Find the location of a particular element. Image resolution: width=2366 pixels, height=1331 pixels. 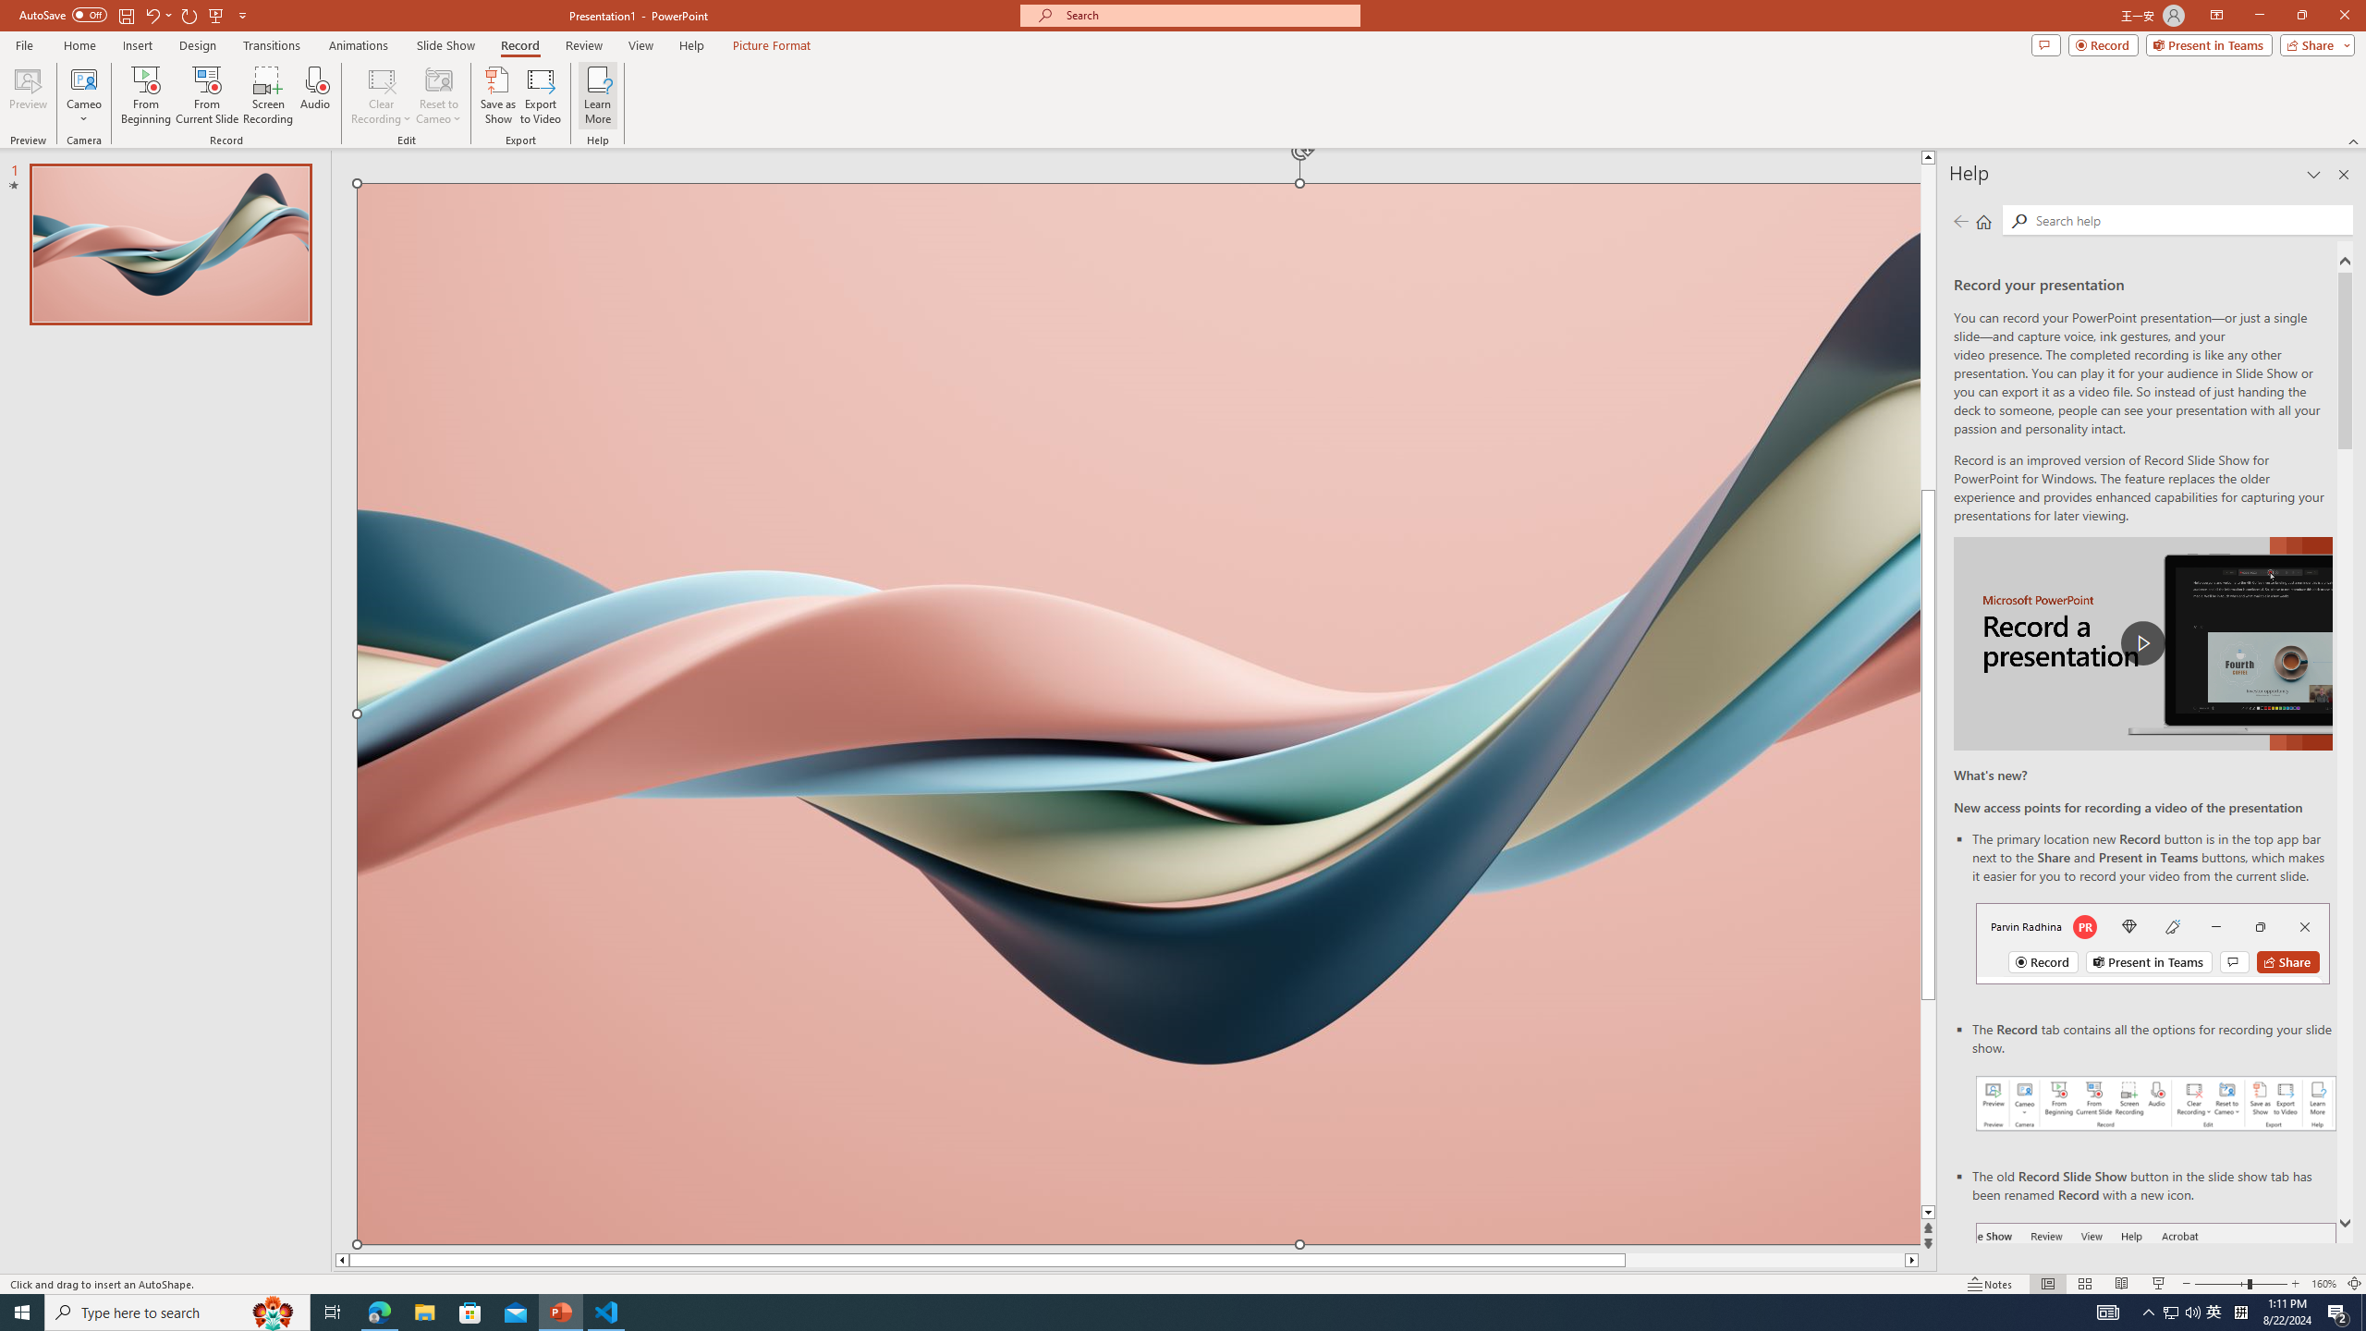

More Options is located at coordinates (83, 112).